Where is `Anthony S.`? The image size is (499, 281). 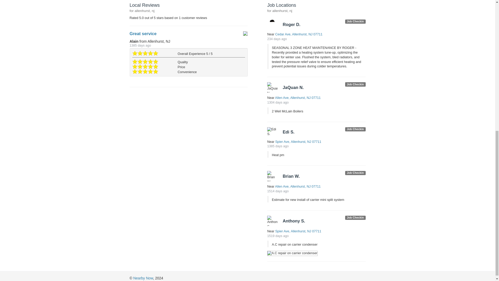
Anthony S. is located at coordinates (272, 221).